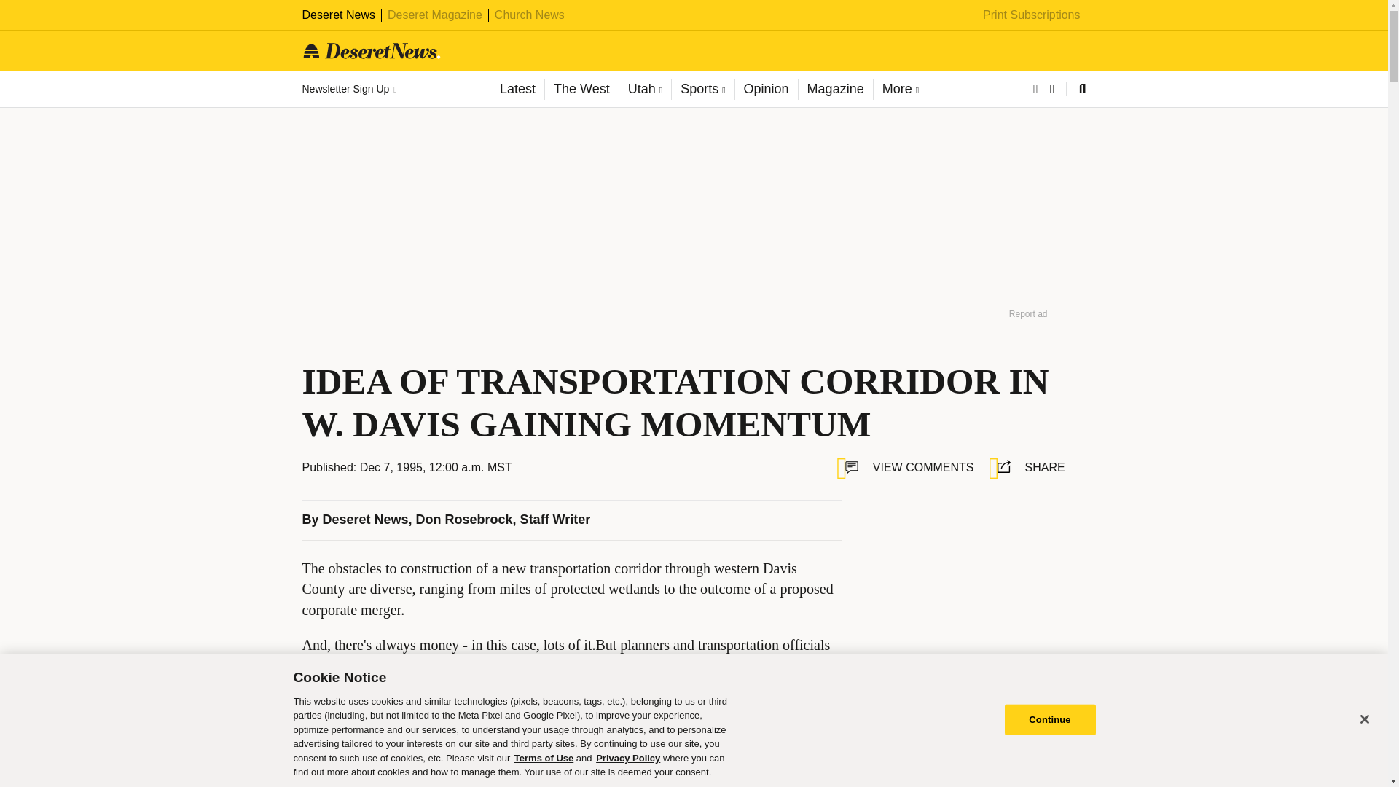 The height and width of the screenshot is (787, 1399). I want to click on The West, so click(581, 89).